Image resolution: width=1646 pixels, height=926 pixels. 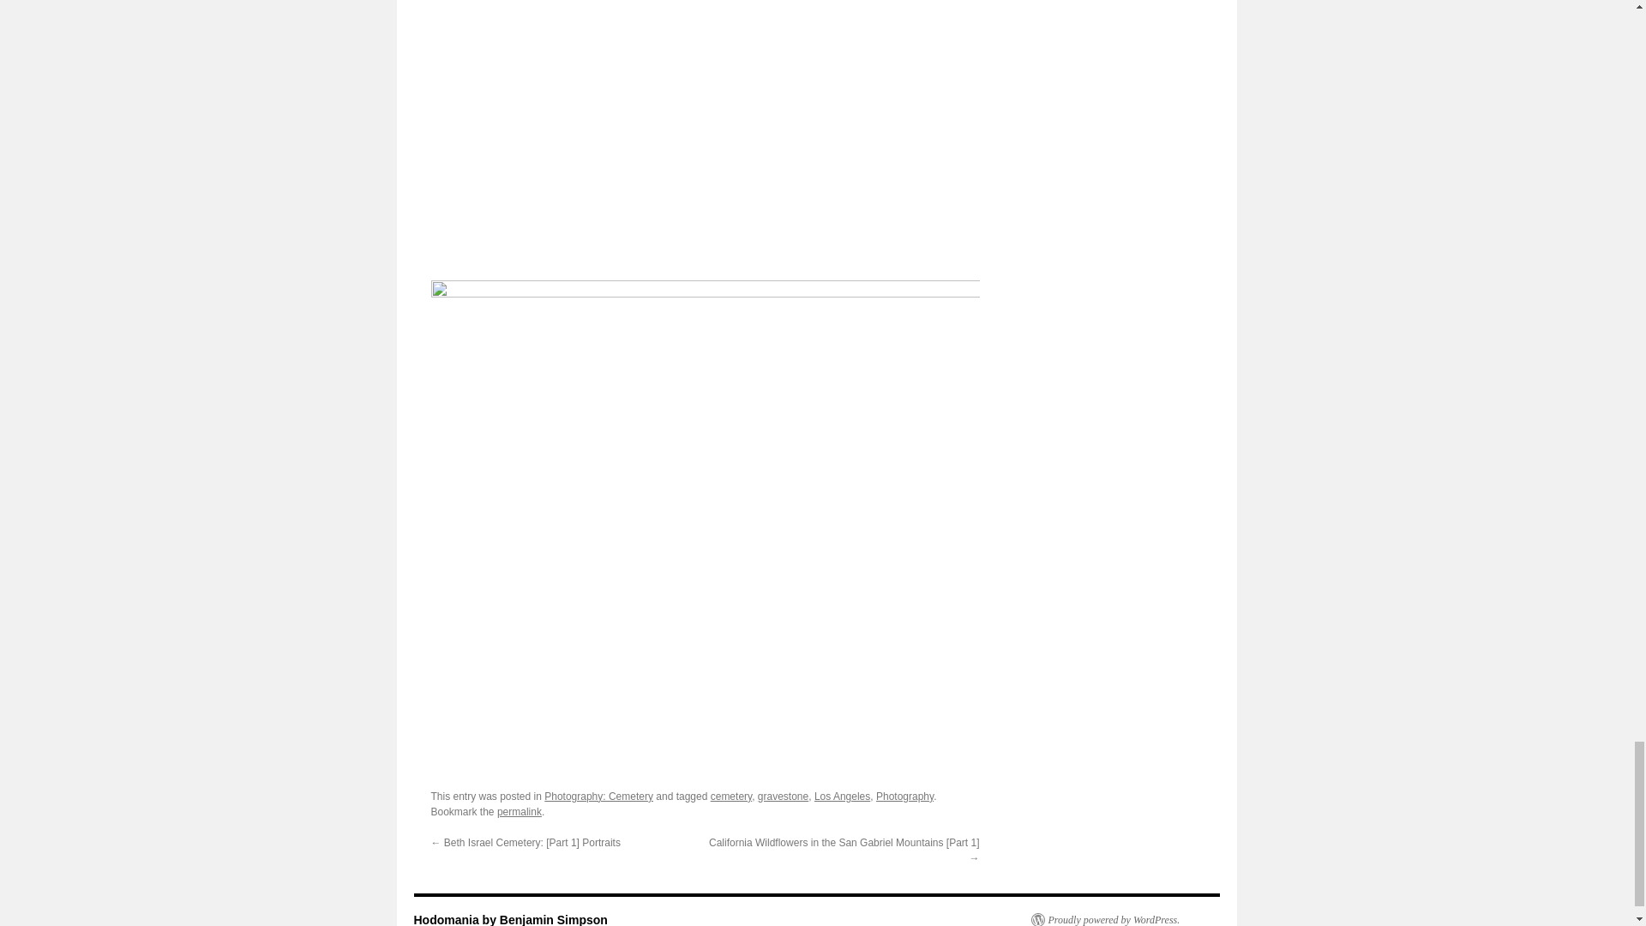 I want to click on gravestone, so click(x=782, y=797).